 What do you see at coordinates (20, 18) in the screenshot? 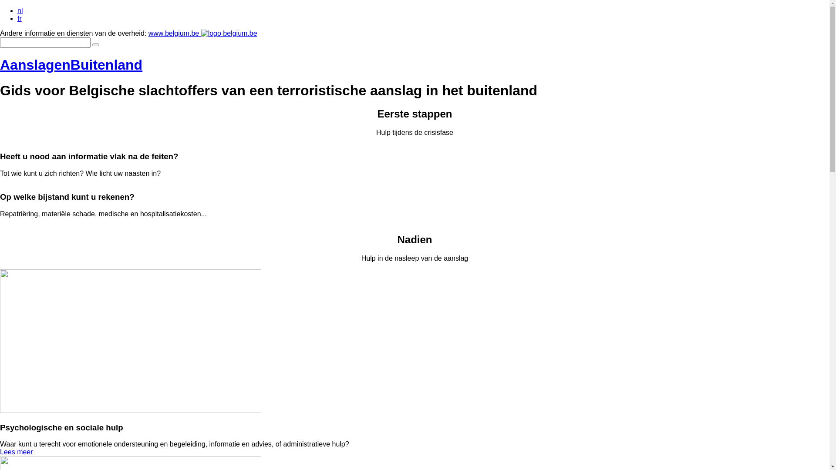
I see `fr` at bounding box center [20, 18].